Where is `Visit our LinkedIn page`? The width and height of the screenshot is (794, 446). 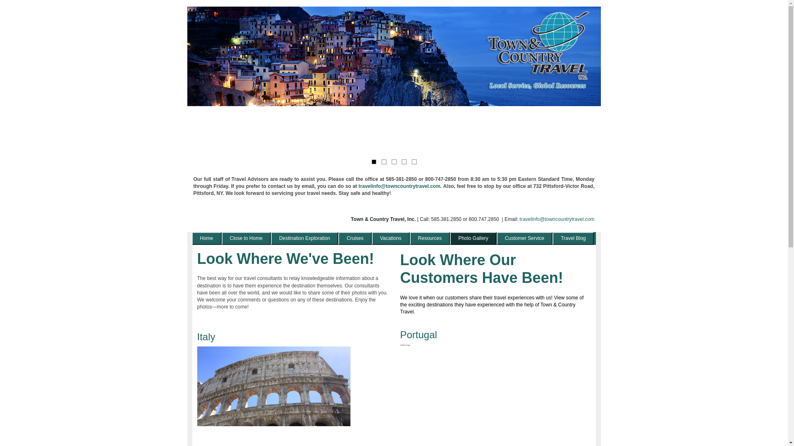 Visit our LinkedIn page is located at coordinates (222, 221).